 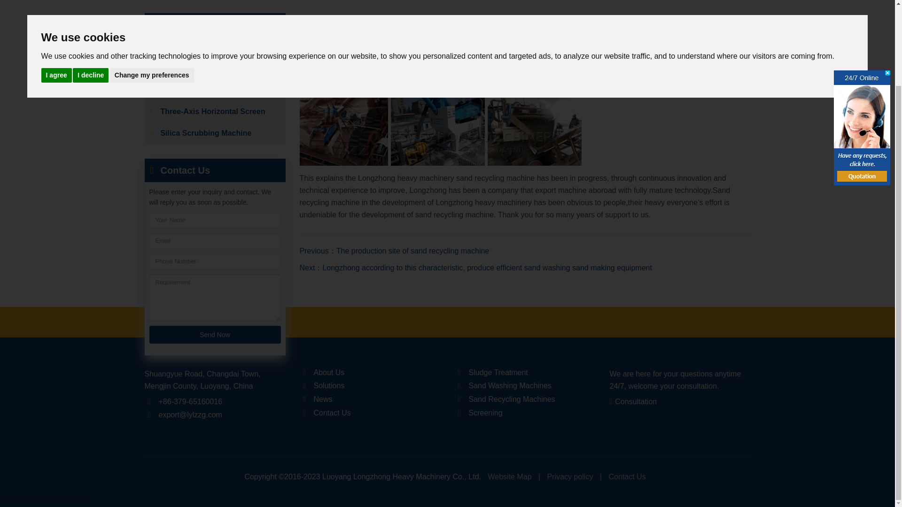 What do you see at coordinates (215, 133) in the screenshot?
I see `Silica Scrubbing Machine` at bounding box center [215, 133].